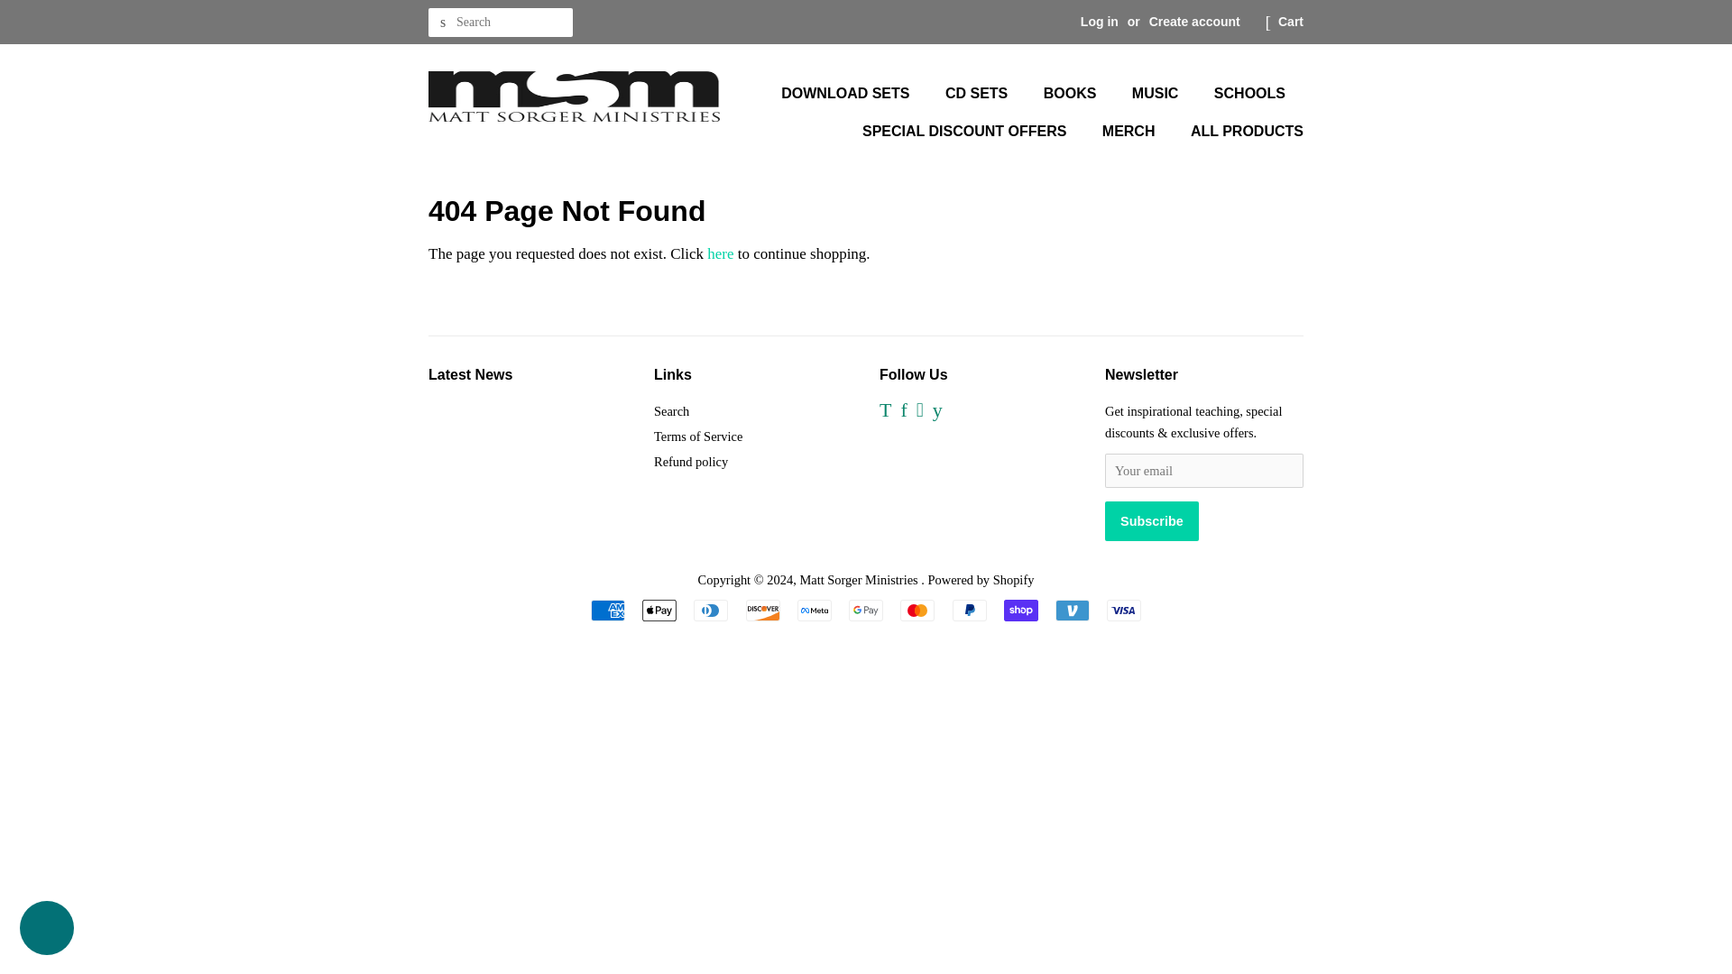 This screenshot has height=974, width=1732. What do you see at coordinates (970, 611) in the screenshot?
I see `PayPal` at bounding box center [970, 611].